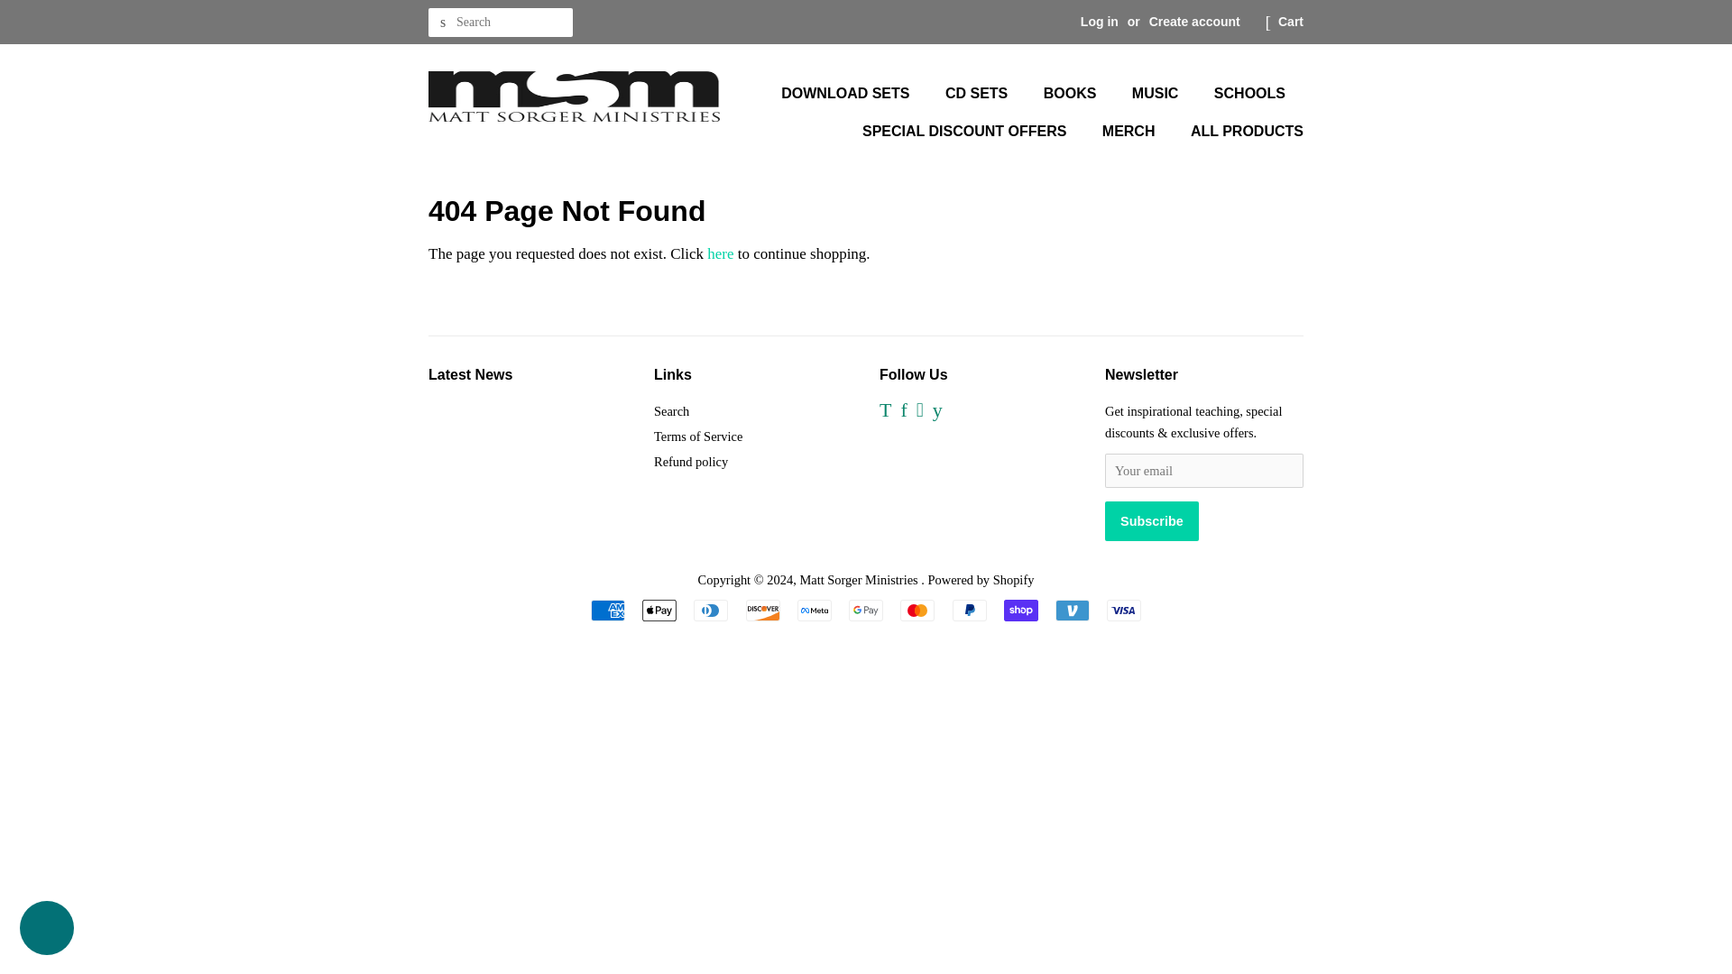 This screenshot has height=974, width=1732. What do you see at coordinates (970, 611) in the screenshot?
I see `PayPal` at bounding box center [970, 611].